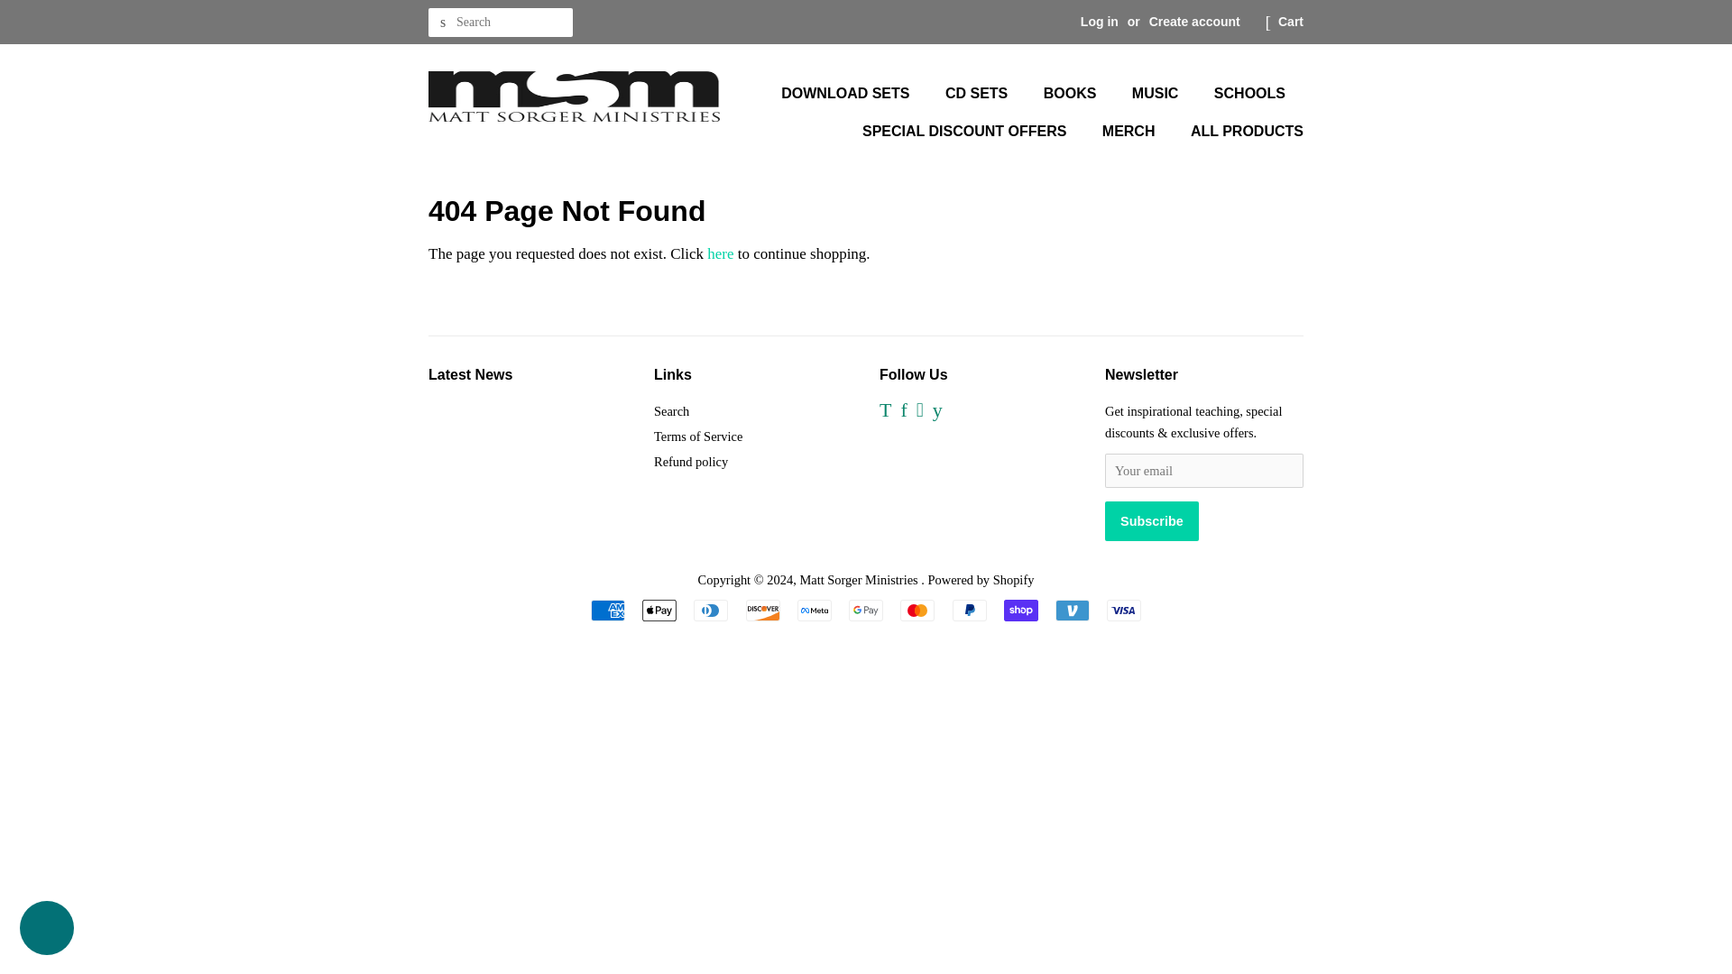 This screenshot has height=974, width=1732. What do you see at coordinates (970, 611) in the screenshot?
I see `PayPal` at bounding box center [970, 611].